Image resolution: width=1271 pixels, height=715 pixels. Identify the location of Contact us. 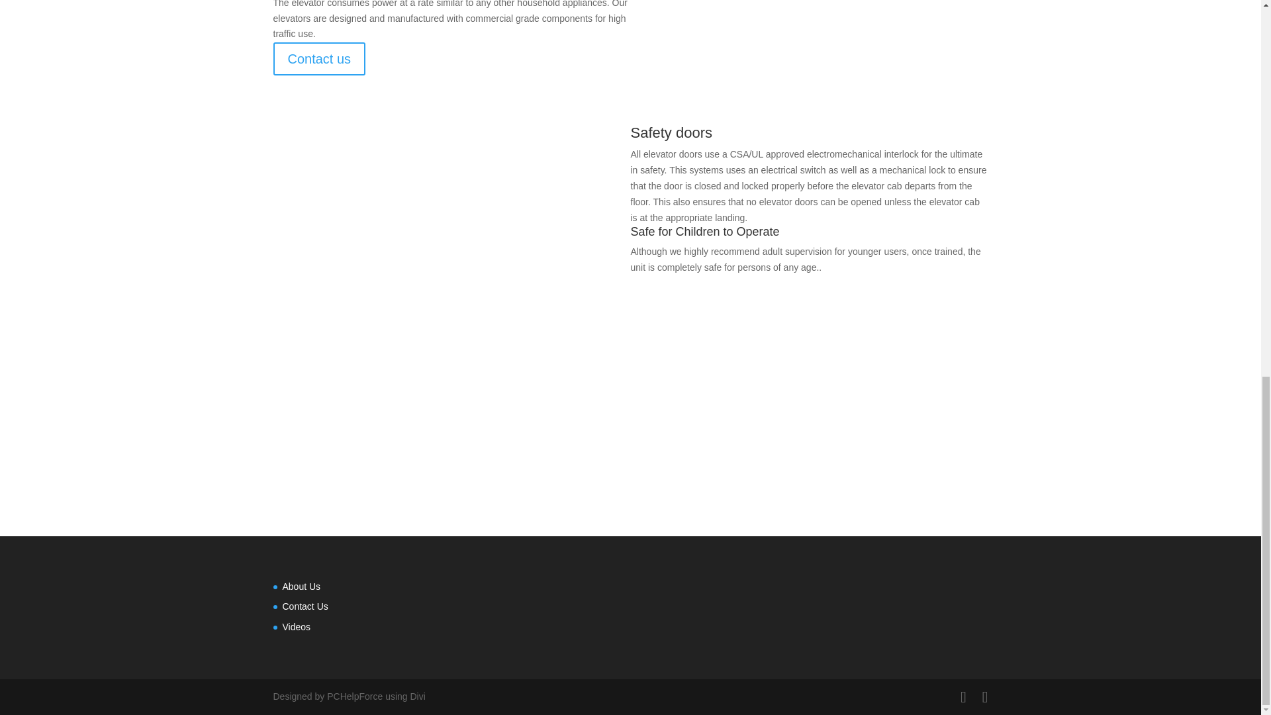
(319, 58).